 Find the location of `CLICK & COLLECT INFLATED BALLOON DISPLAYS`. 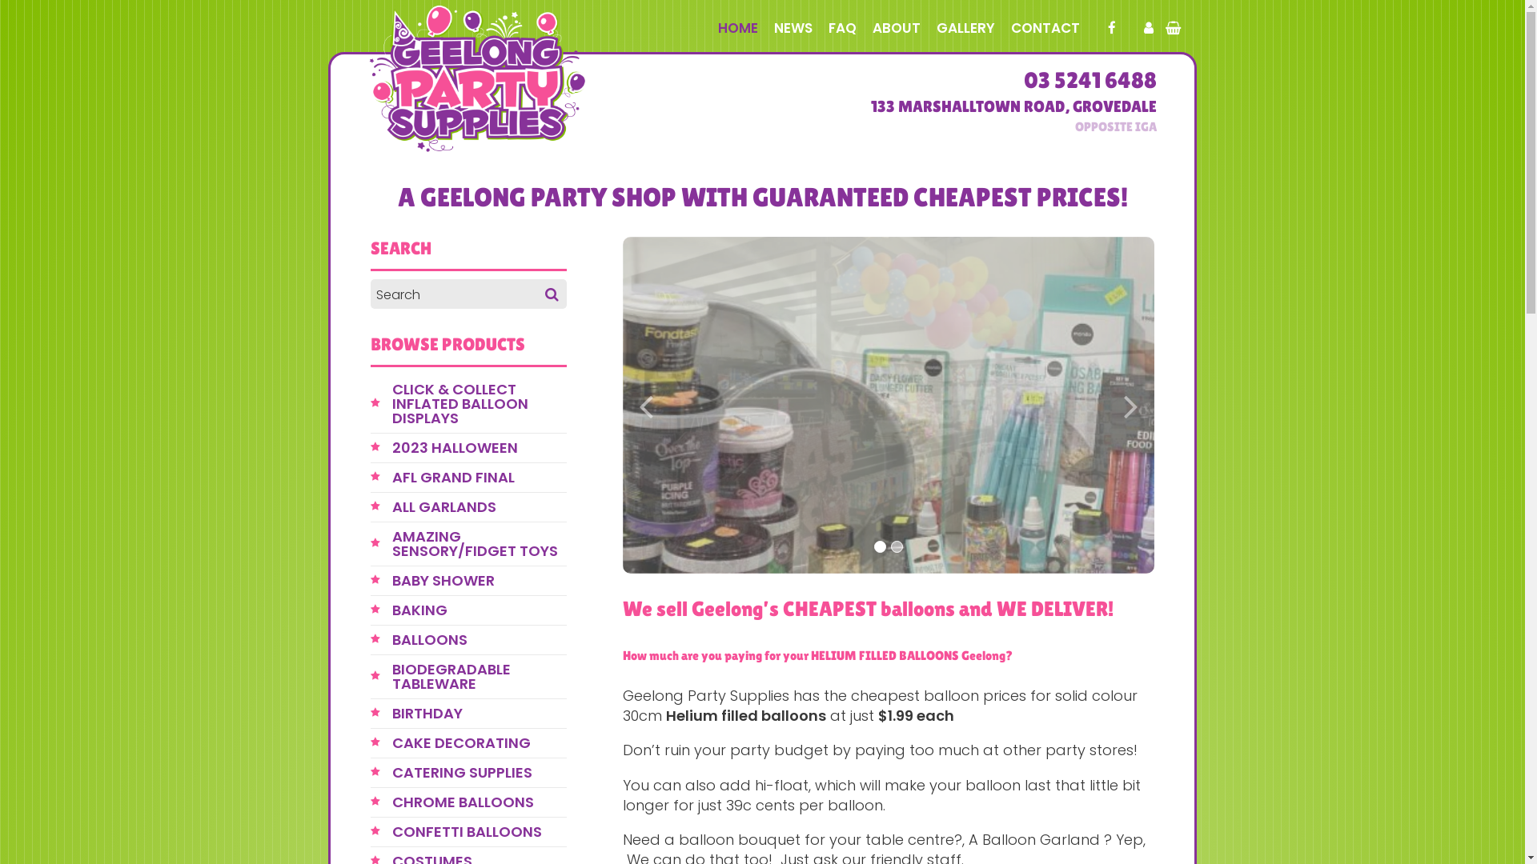

CLICK & COLLECT INFLATED BALLOON DISPLAYS is located at coordinates (479, 404).